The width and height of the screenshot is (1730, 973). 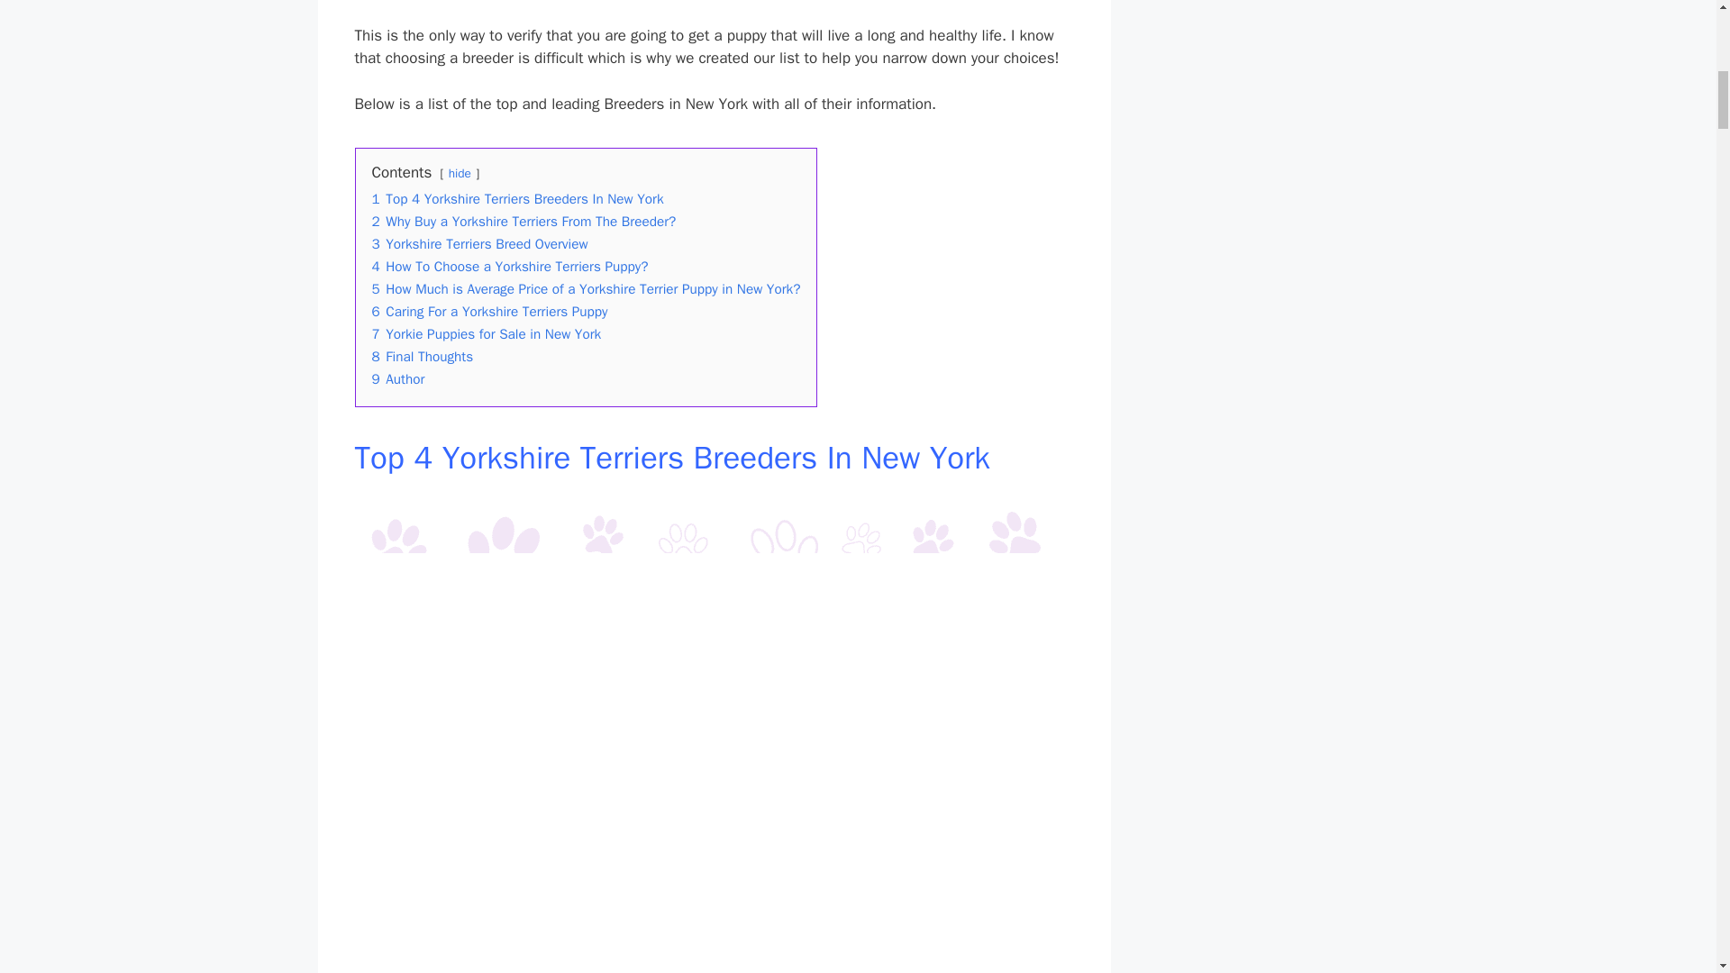 What do you see at coordinates (486, 333) in the screenshot?
I see `7 Yorkie Puppies for Sale in New York` at bounding box center [486, 333].